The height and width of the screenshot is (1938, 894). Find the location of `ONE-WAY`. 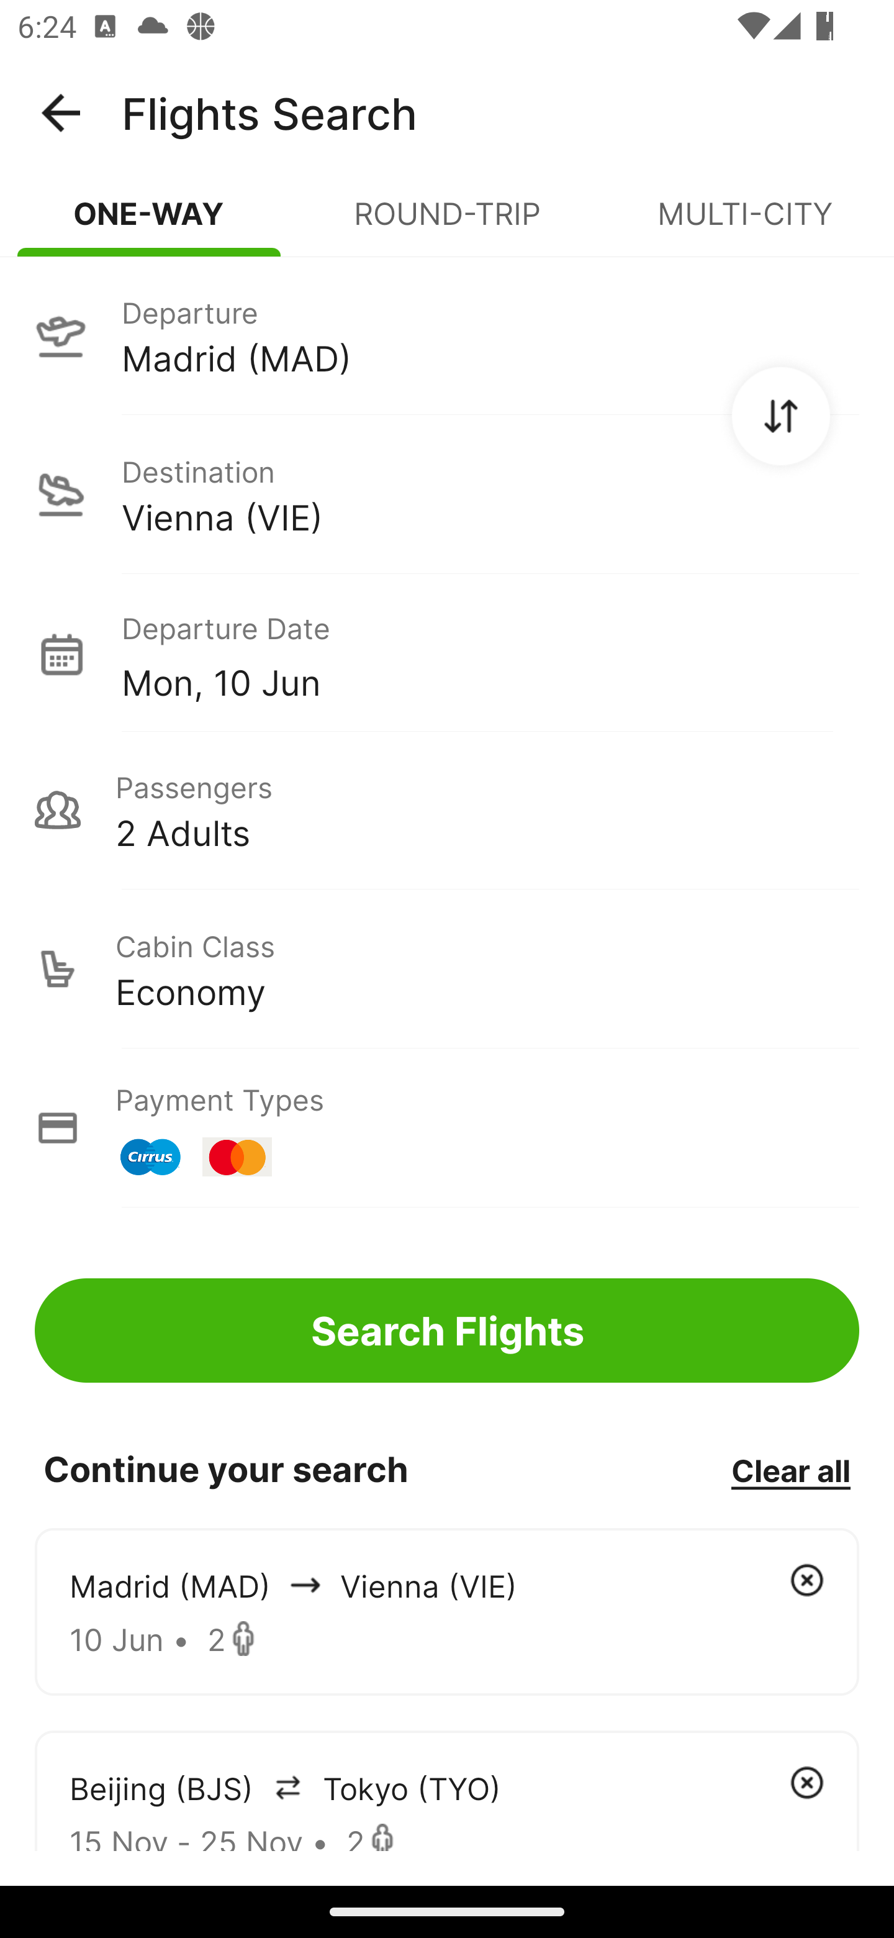

ONE-WAY is located at coordinates (149, 224).